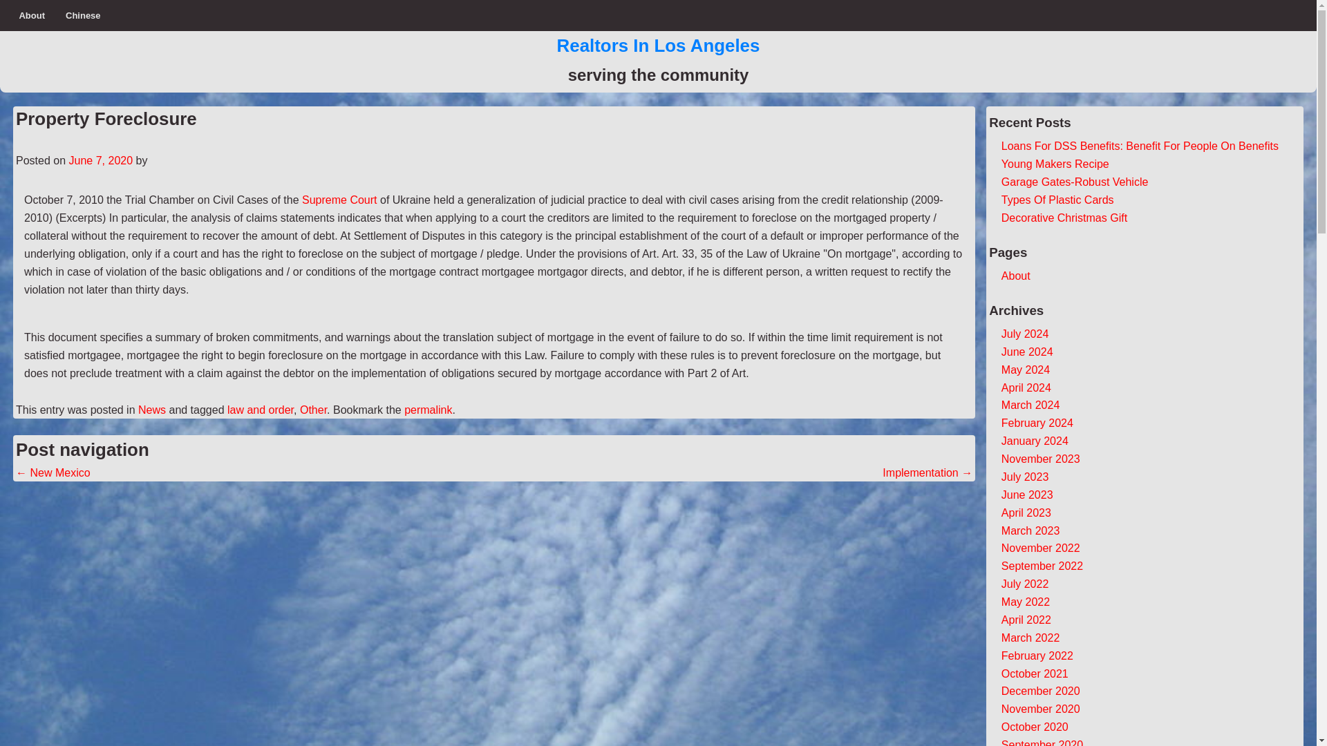 This screenshot has width=1327, height=746. Describe the element at coordinates (1035, 441) in the screenshot. I see `January 2024` at that location.